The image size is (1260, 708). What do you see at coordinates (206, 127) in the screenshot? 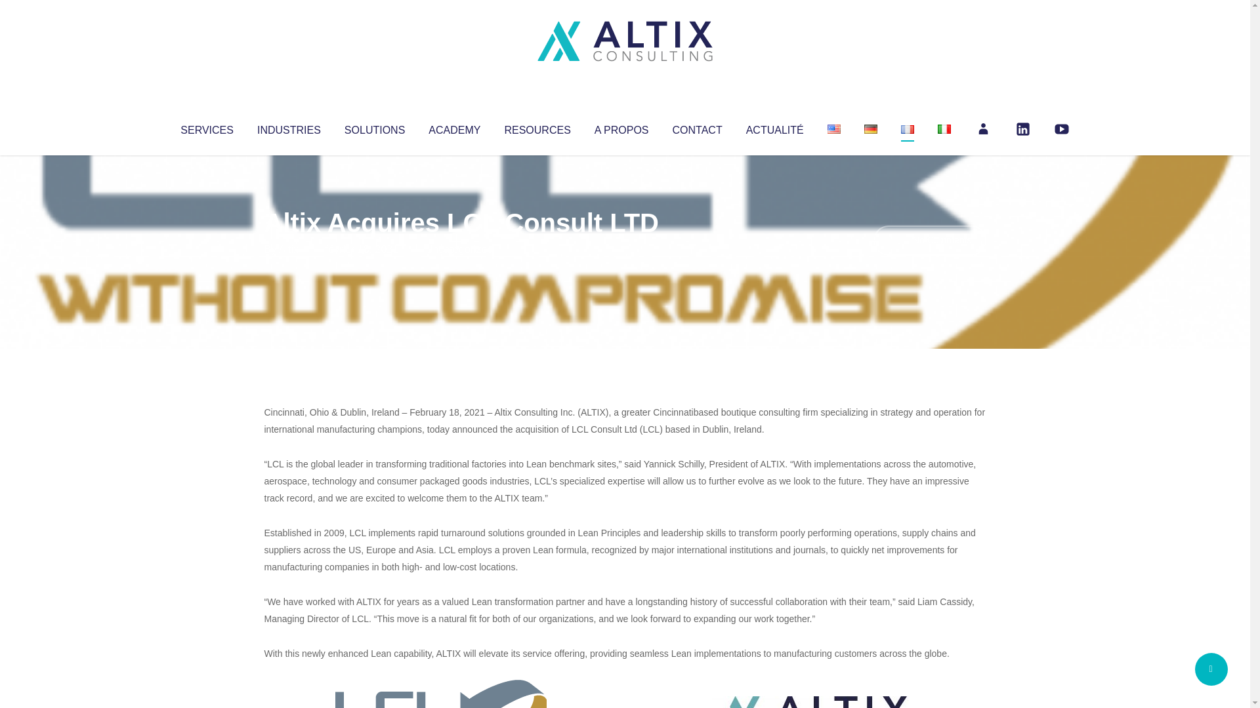
I see `SERVICES` at bounding box center [206, 127].